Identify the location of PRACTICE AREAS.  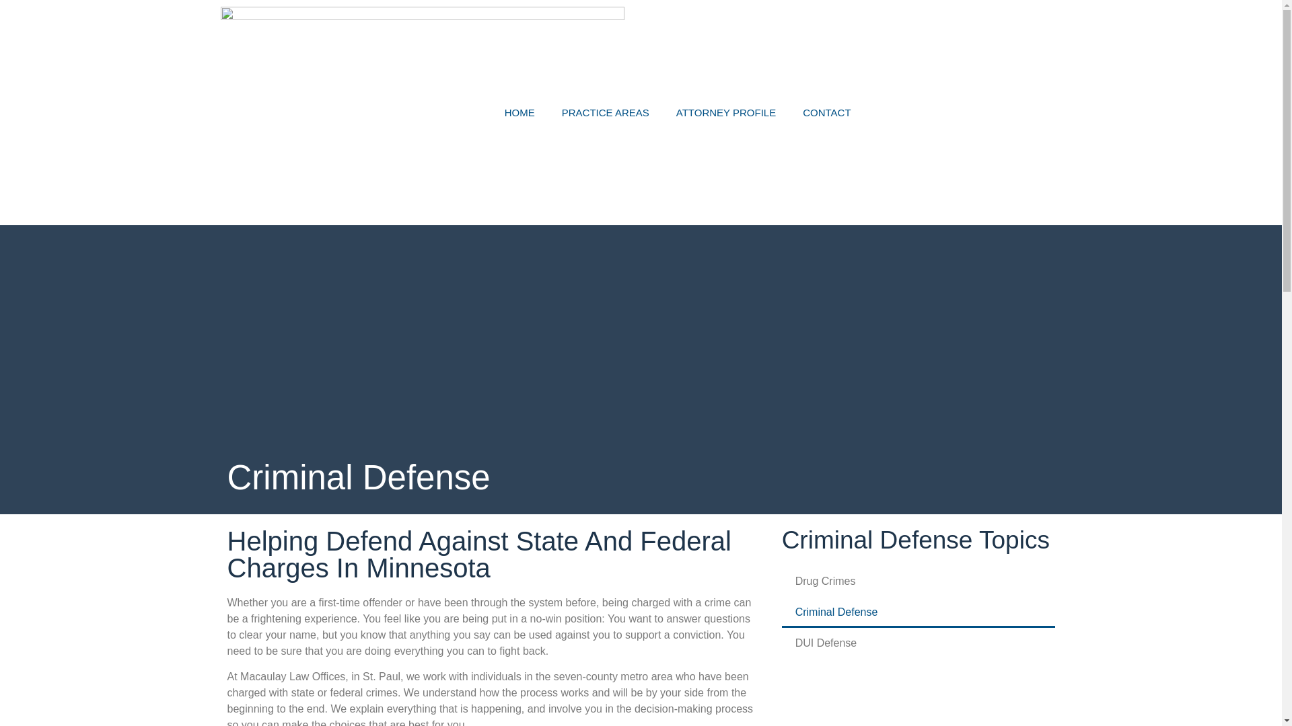
(605, 112).